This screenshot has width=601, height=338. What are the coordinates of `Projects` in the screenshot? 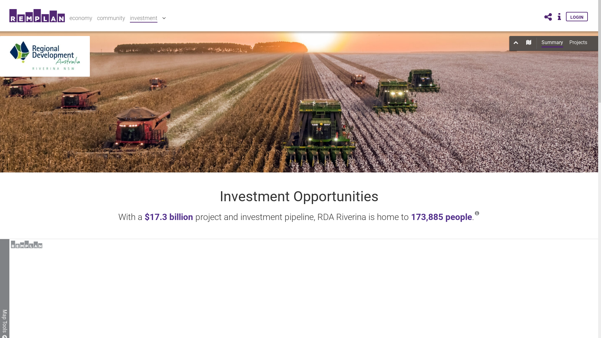 It's located at (578, 43).